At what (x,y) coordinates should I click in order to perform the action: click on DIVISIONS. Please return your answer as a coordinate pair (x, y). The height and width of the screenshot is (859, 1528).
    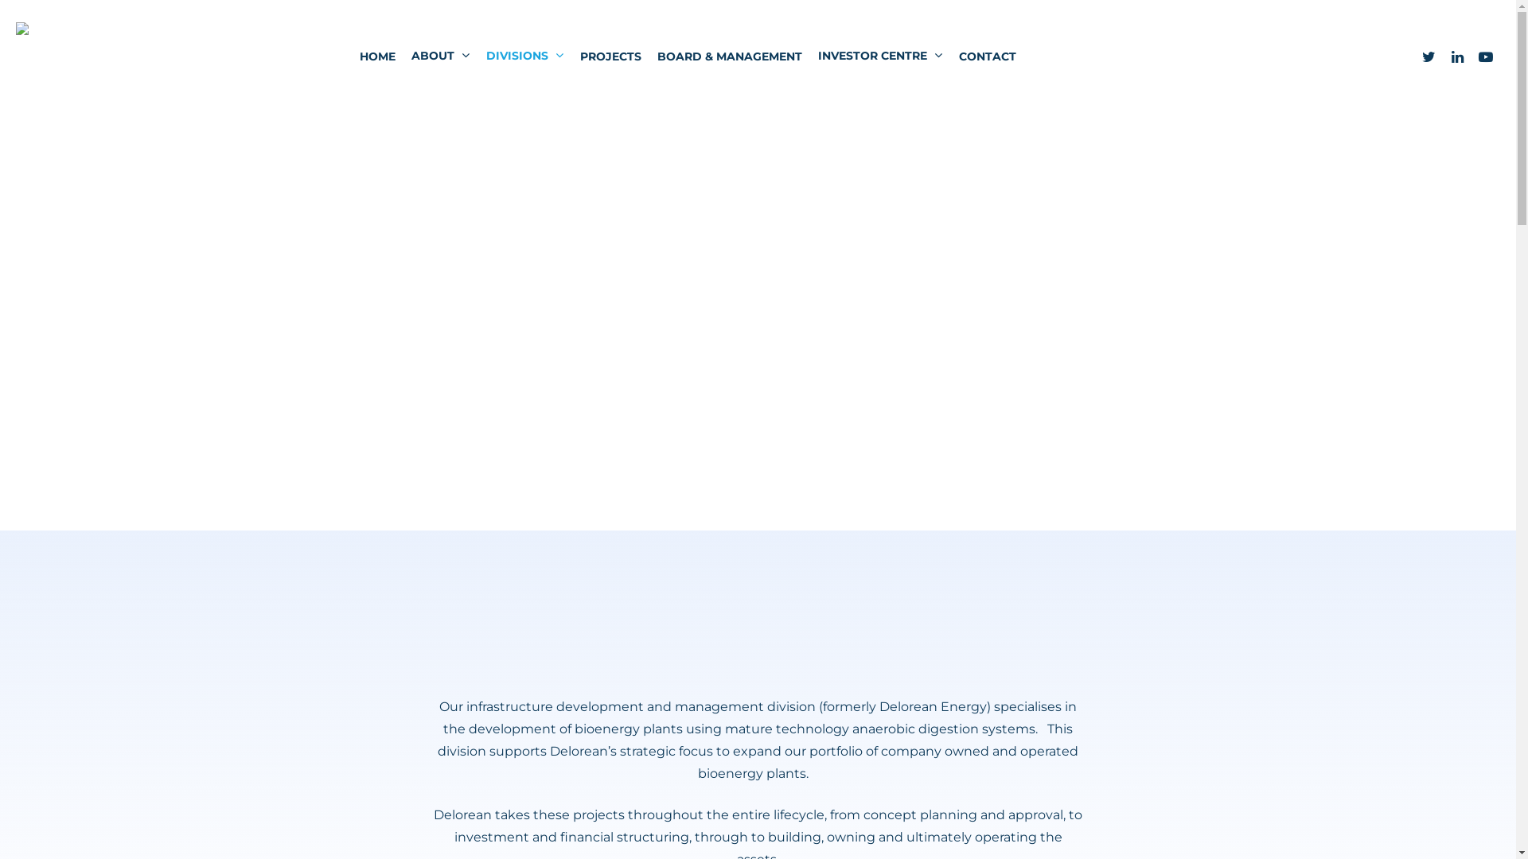
    Looking at the image, I should click on (524, 56).